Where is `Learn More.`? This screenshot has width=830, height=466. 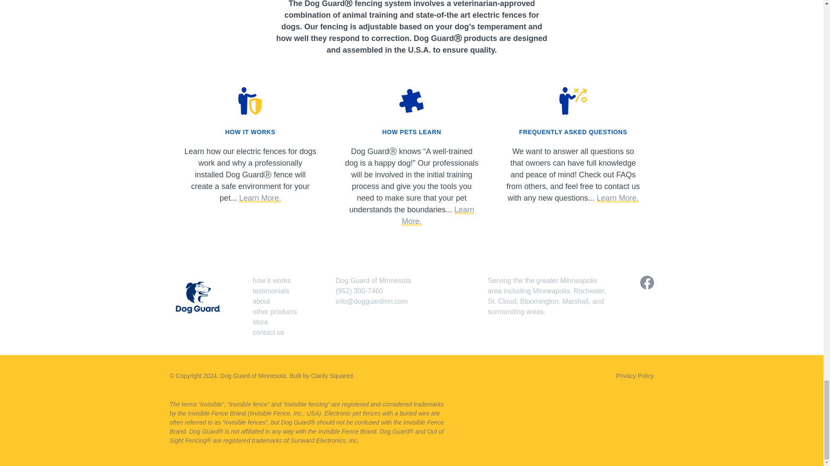
Learn More. is located at coordinates (260, 198).